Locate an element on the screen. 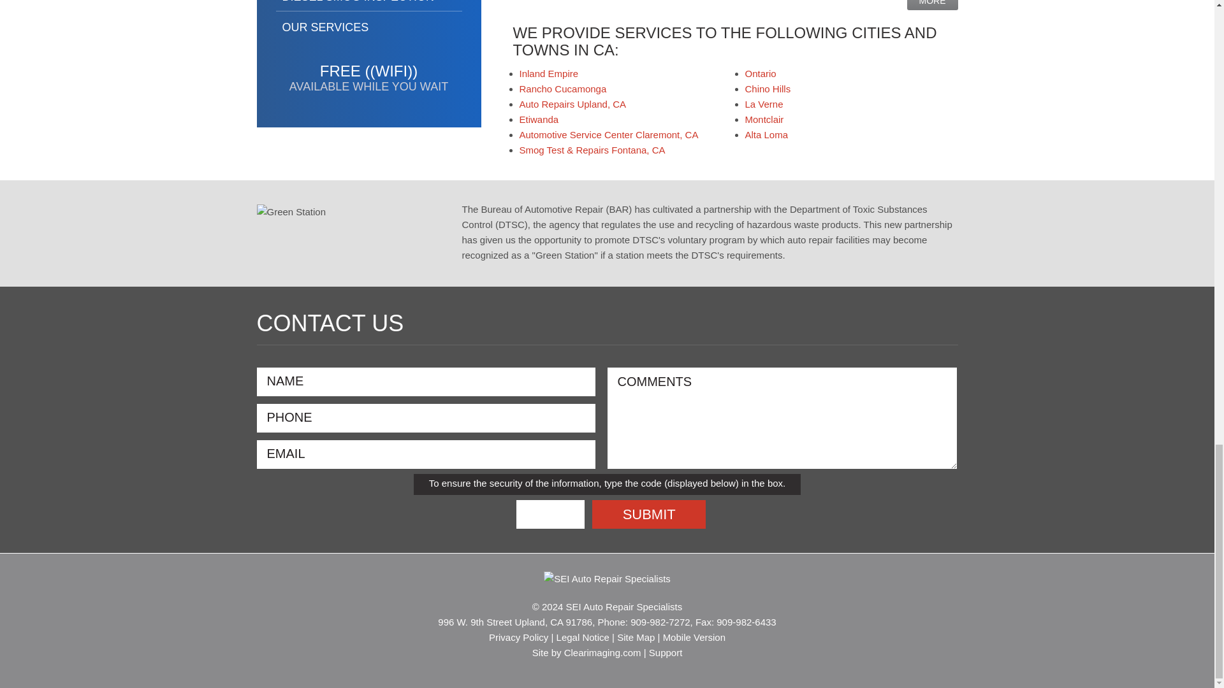 The width and height of the screenshot is (1224, 688). Auto Repairs Upland, CA is located at coordinates (572, 104).